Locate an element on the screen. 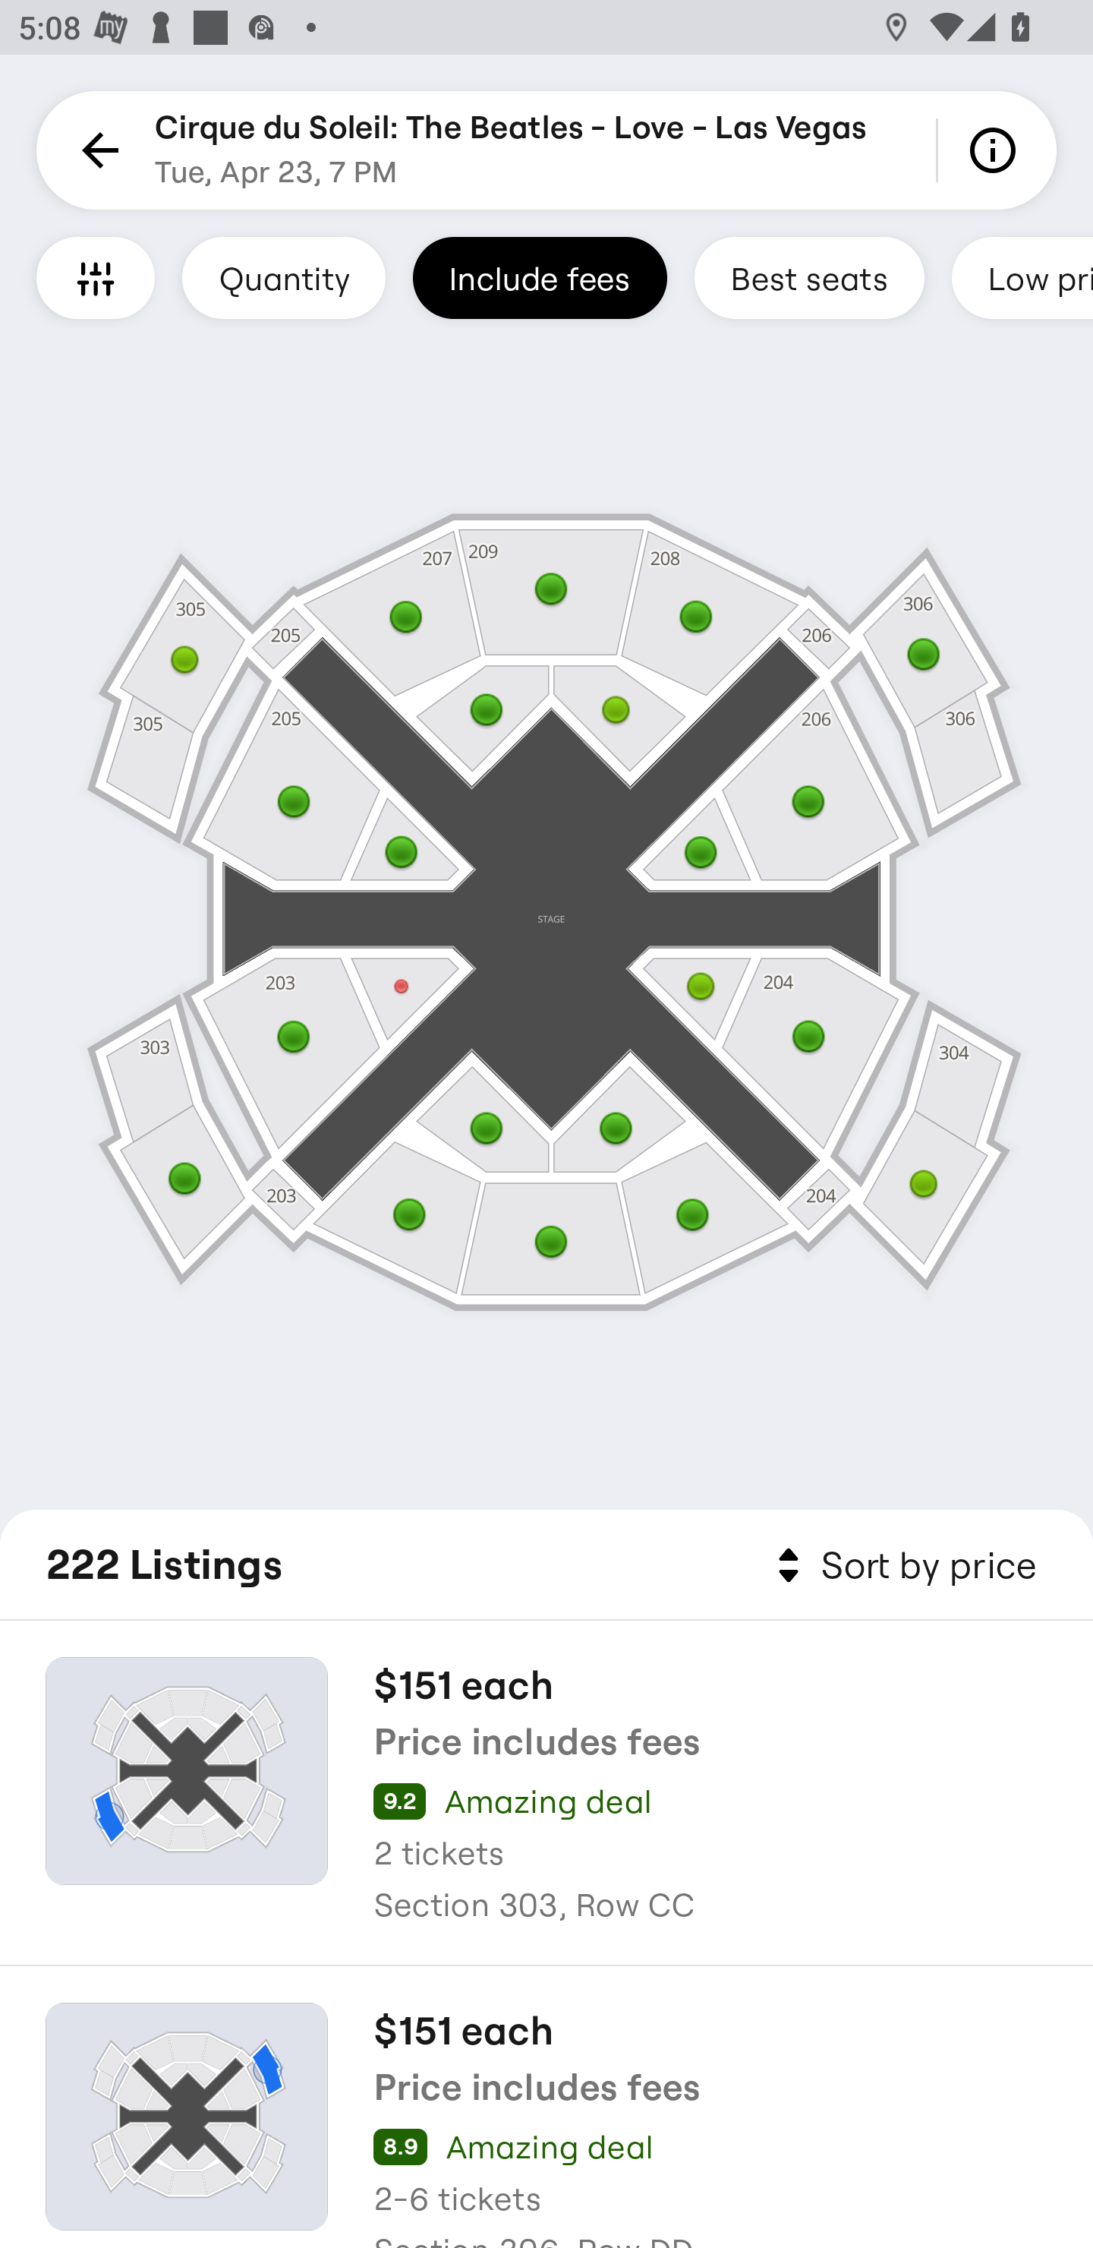  Back is located at coordinates (96, 150).